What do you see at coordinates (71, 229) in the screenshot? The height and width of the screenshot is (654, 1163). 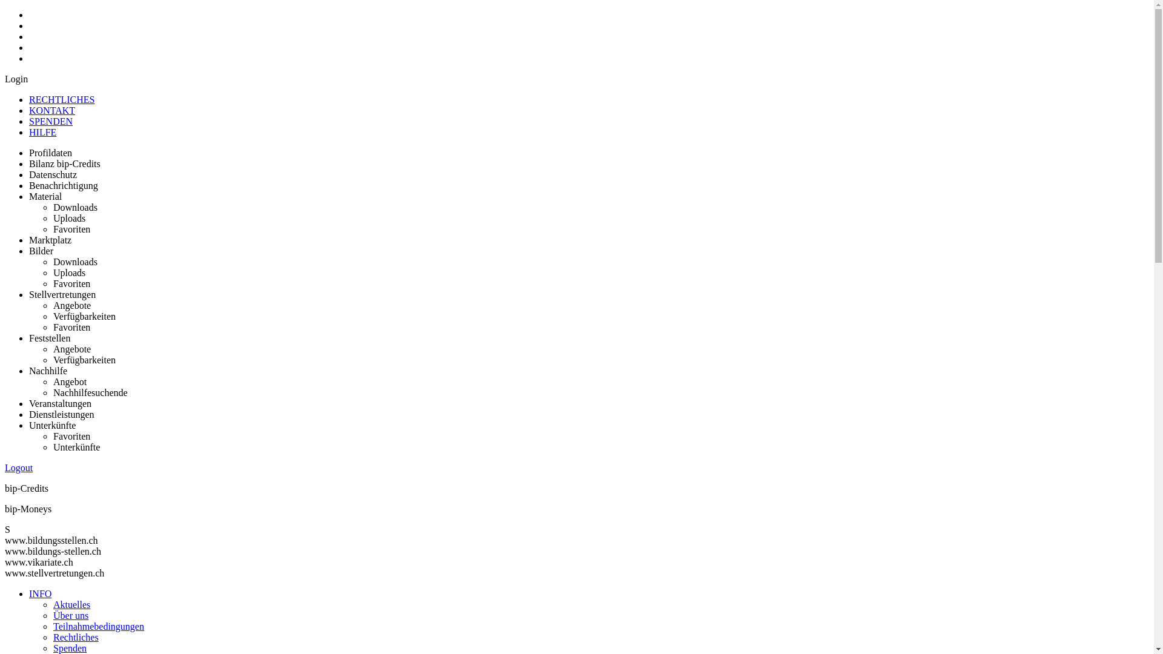 I see `Favoriten` at bounding box center [71, 229].